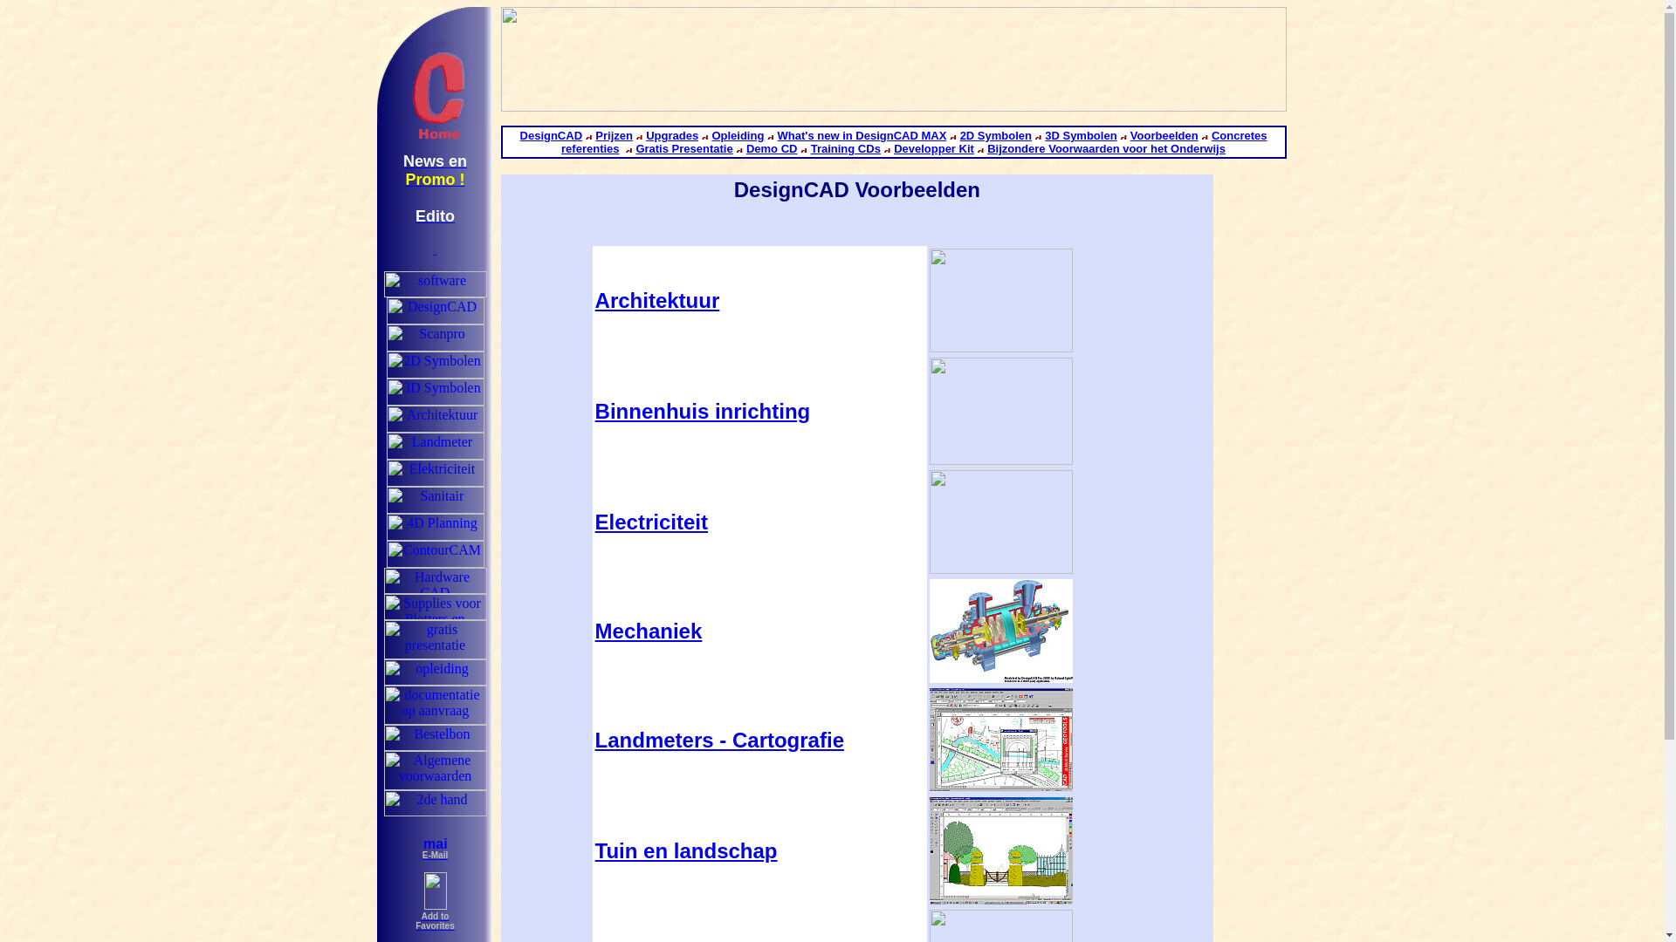 The image size is (1676, 942). I want to click on  , so click(435, 249).